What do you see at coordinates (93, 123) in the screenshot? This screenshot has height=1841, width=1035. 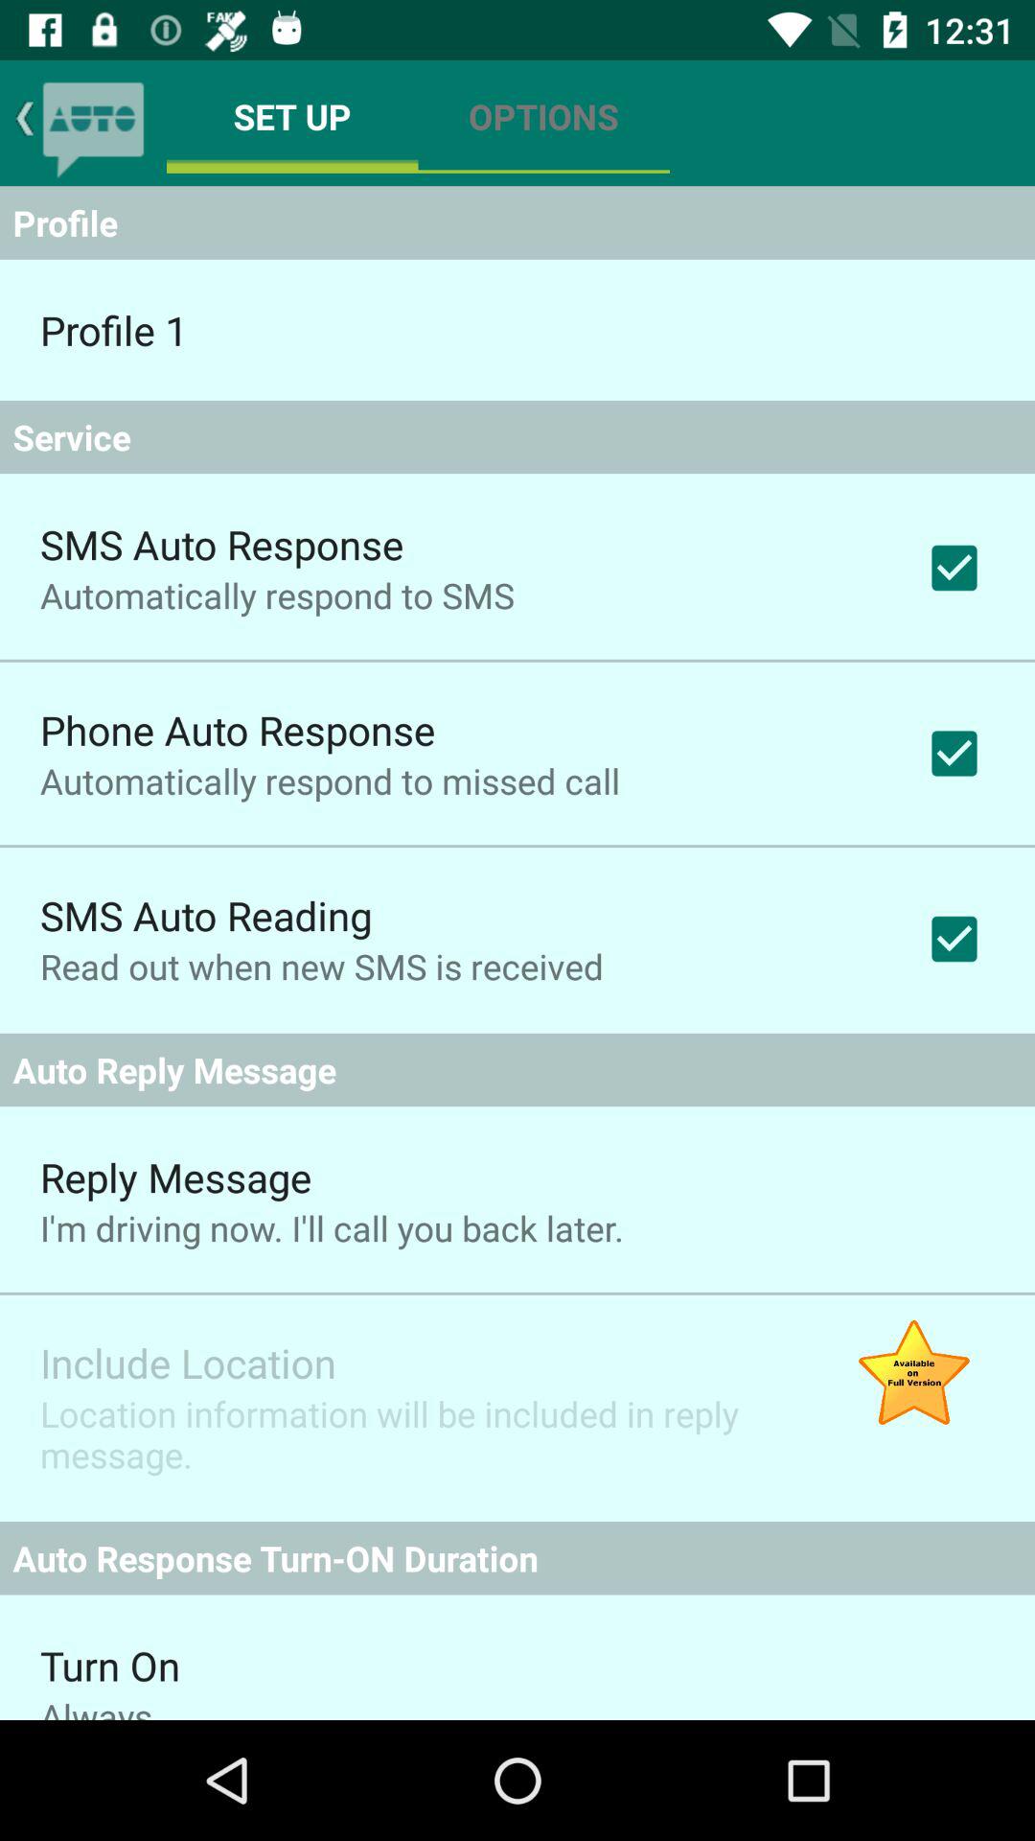 I see `auto response` at bounding box center [93, 123].